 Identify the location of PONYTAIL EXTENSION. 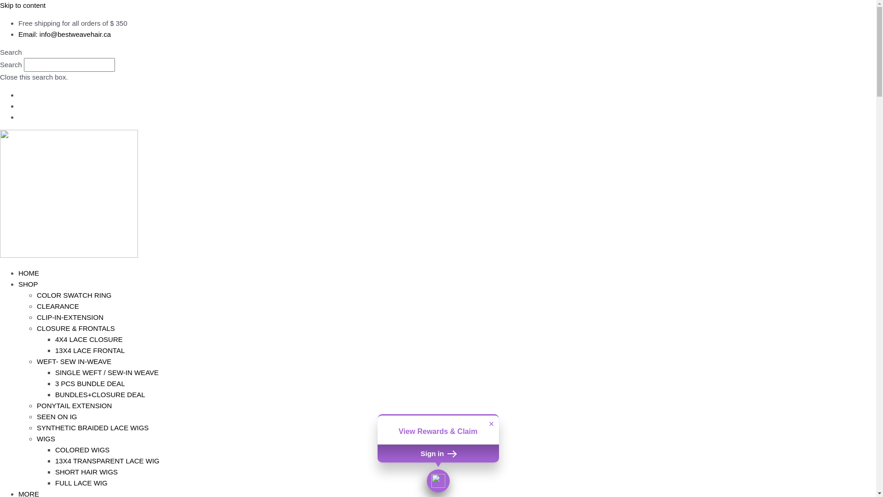
(75, 406).